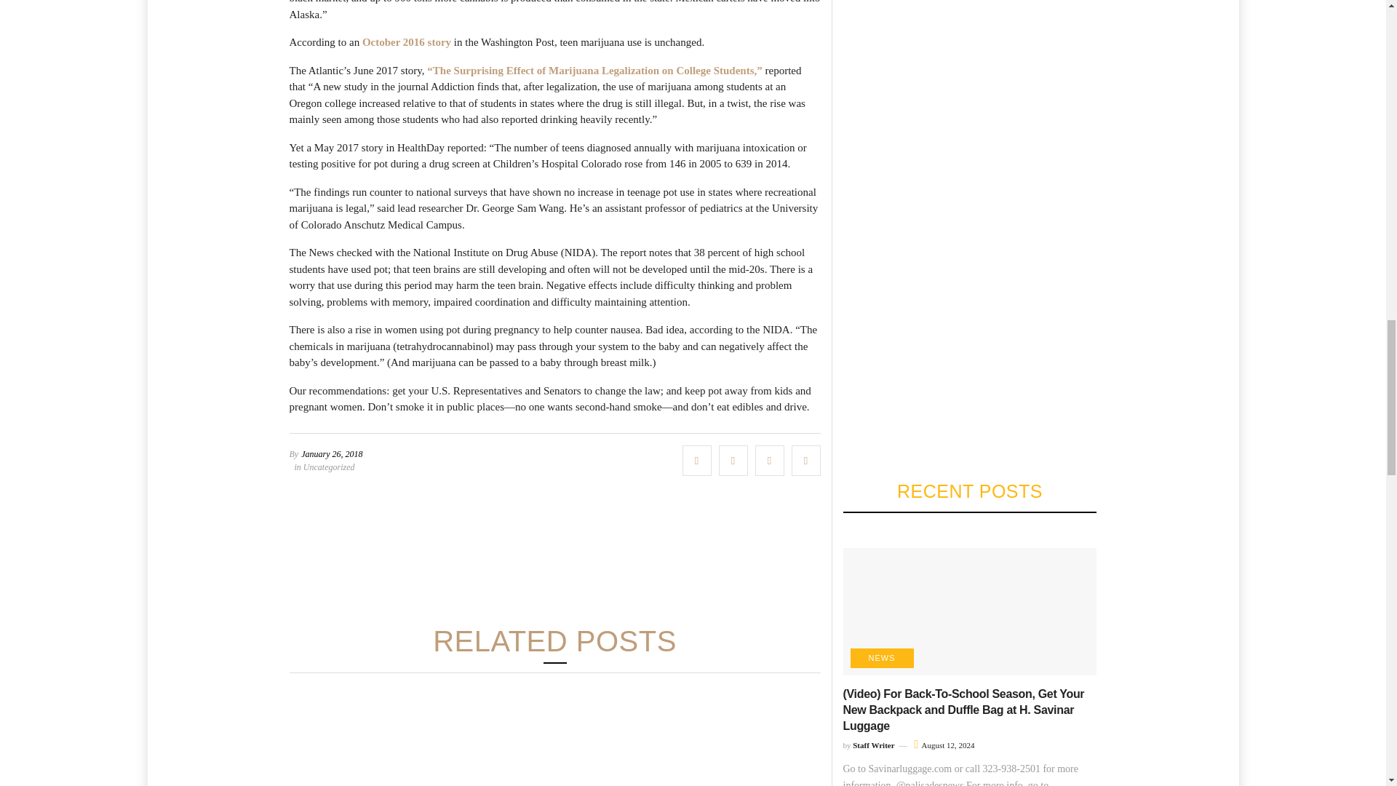 Image resolution: width=1397 pixels, height=786 pixels. Describe the element at coordinates (406, 41) in the screenshot. I see `October 2016 story` at that location.